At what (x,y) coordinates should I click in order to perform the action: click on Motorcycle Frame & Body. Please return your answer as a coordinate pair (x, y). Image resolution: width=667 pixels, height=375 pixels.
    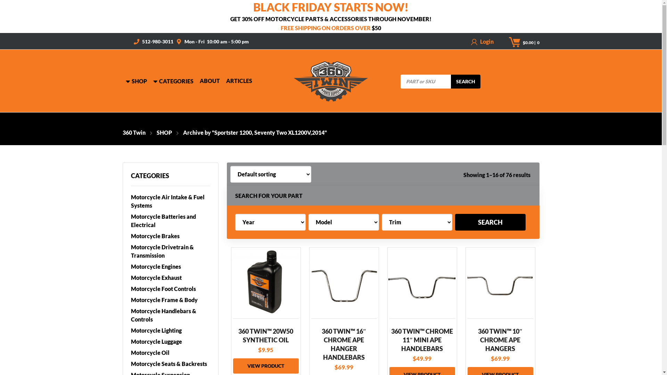
    Looking at the image, I should click on (170, 300).